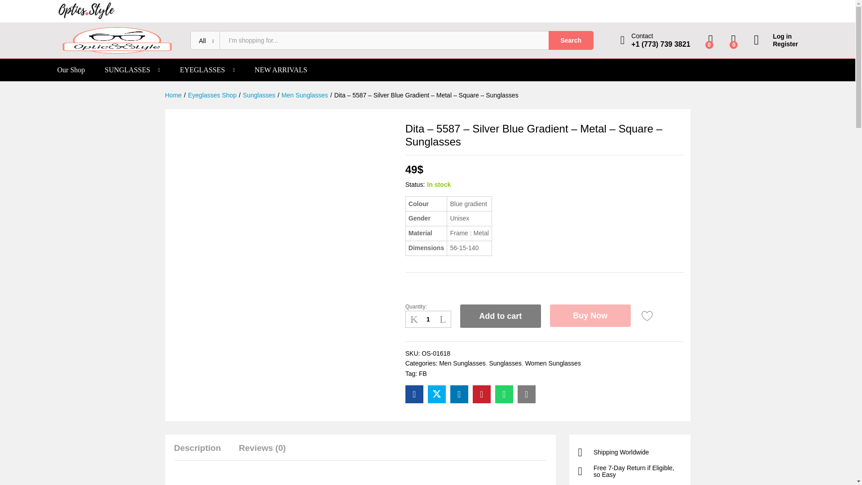  What do you see at coordinates (462, 363) in the screenshot?
I see `Men Sunglasses` at bounding box center [462, 363].